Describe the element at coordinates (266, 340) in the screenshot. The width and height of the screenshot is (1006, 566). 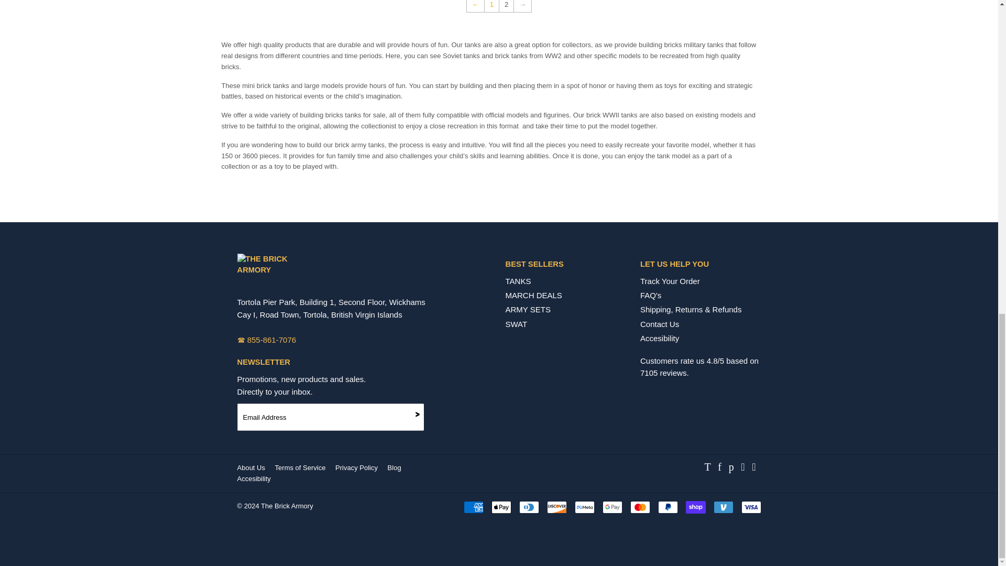
I see `Call Us` at that location.